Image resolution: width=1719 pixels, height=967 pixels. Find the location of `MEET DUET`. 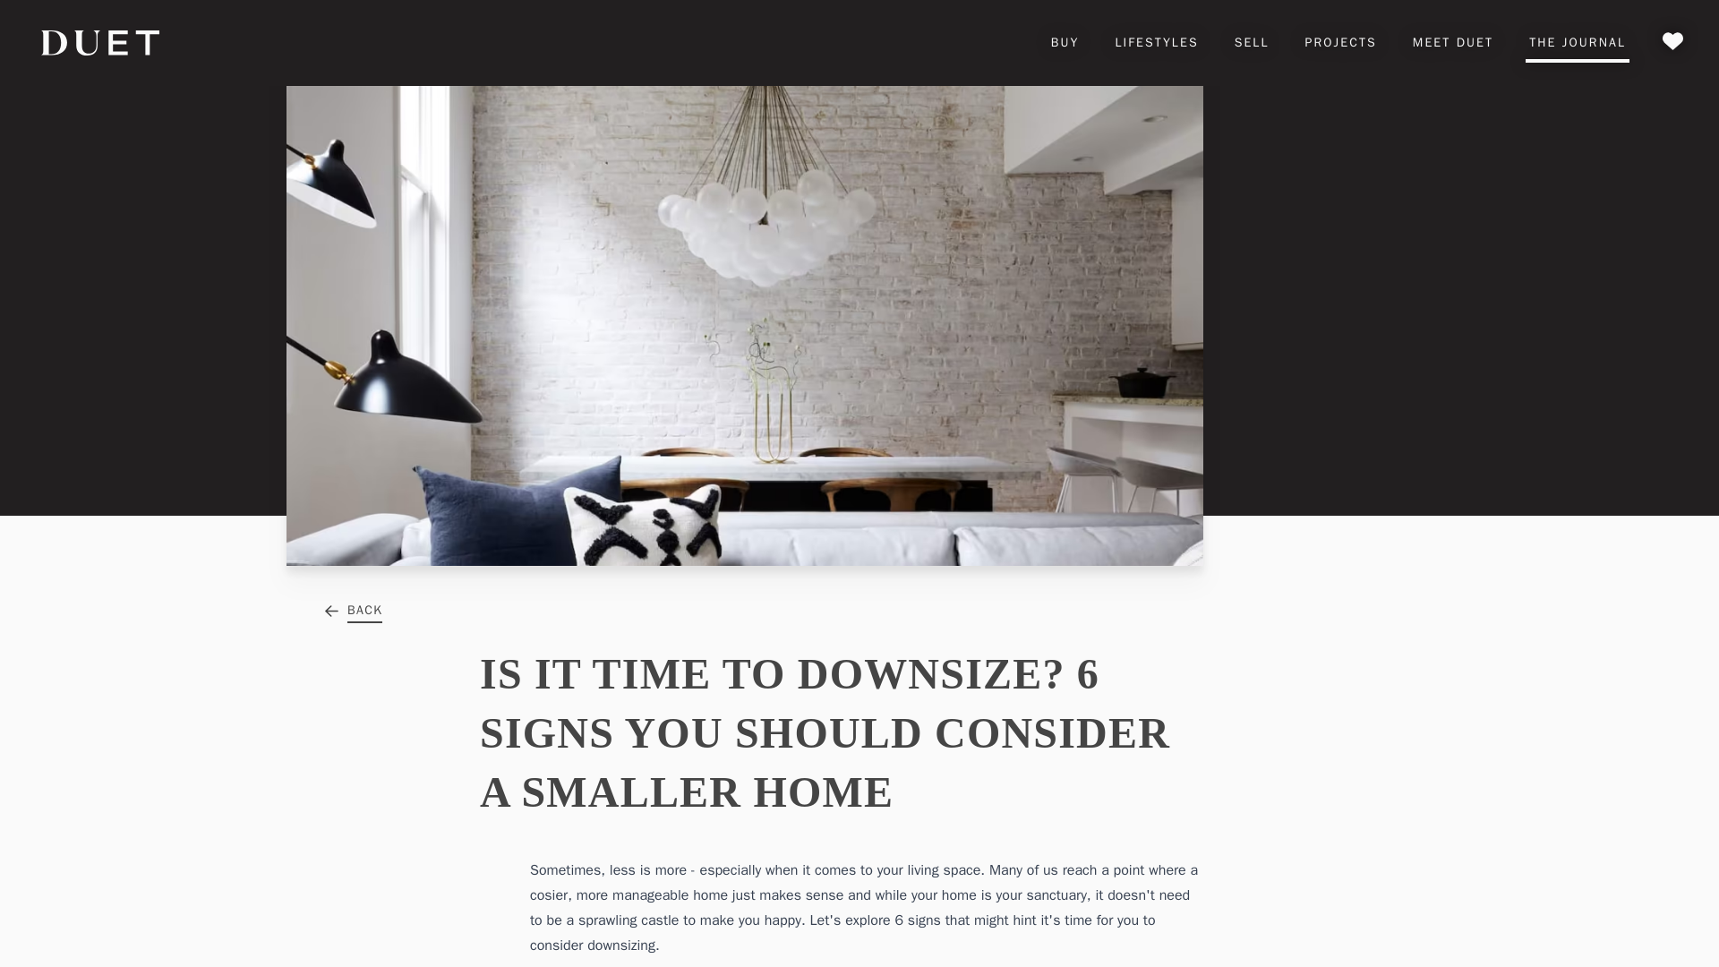

MEET DUET is located at coordinates (1452, 43).